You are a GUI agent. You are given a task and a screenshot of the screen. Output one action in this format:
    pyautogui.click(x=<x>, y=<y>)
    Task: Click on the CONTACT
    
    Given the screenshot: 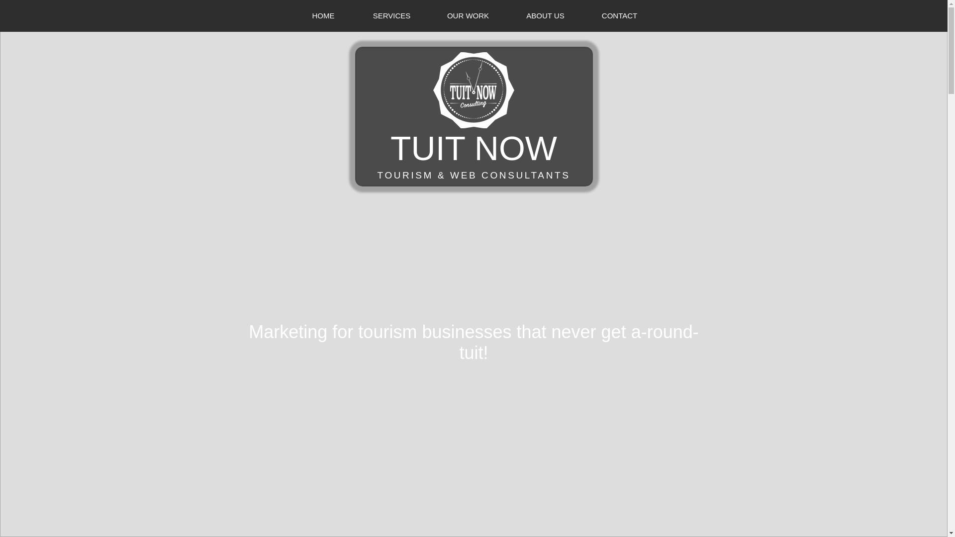 What is the action you would take?
    pyautogui.click(x=619, y=16)
    